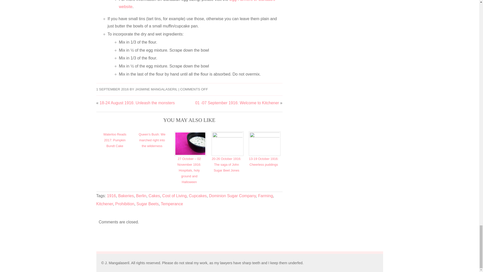 The image size is (483, 272). What do you see at coordinates (237, 103) in the screenshot?
I see `01 -07 September 1916: Welcome to Kitchener` at bounding box center [237, 103].